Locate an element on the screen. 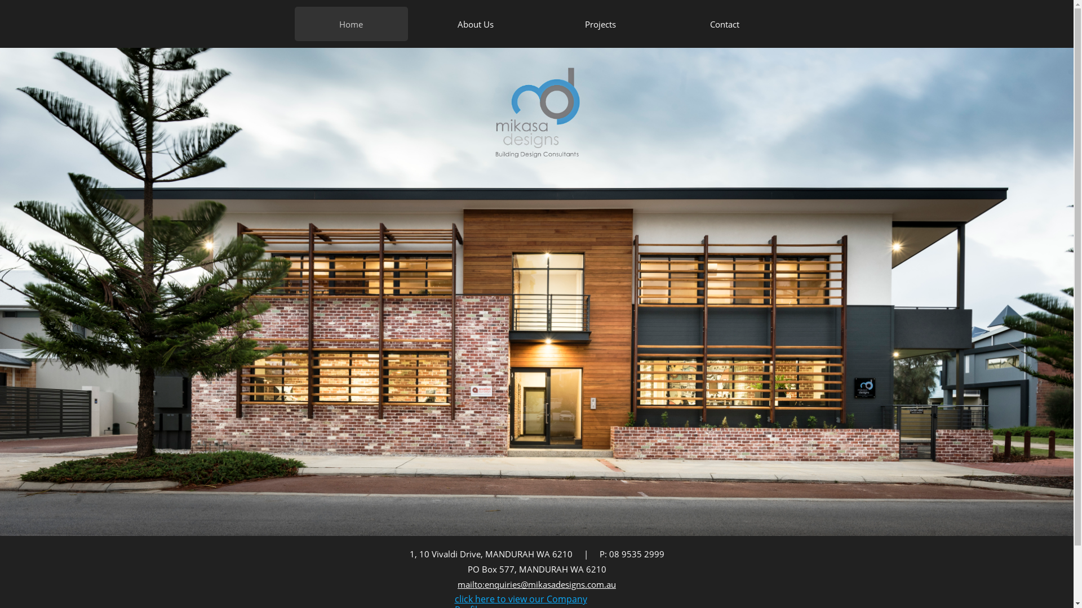 The width and height of the screenshot is (1082, 608). About Us is located at coordinates (476, 24).